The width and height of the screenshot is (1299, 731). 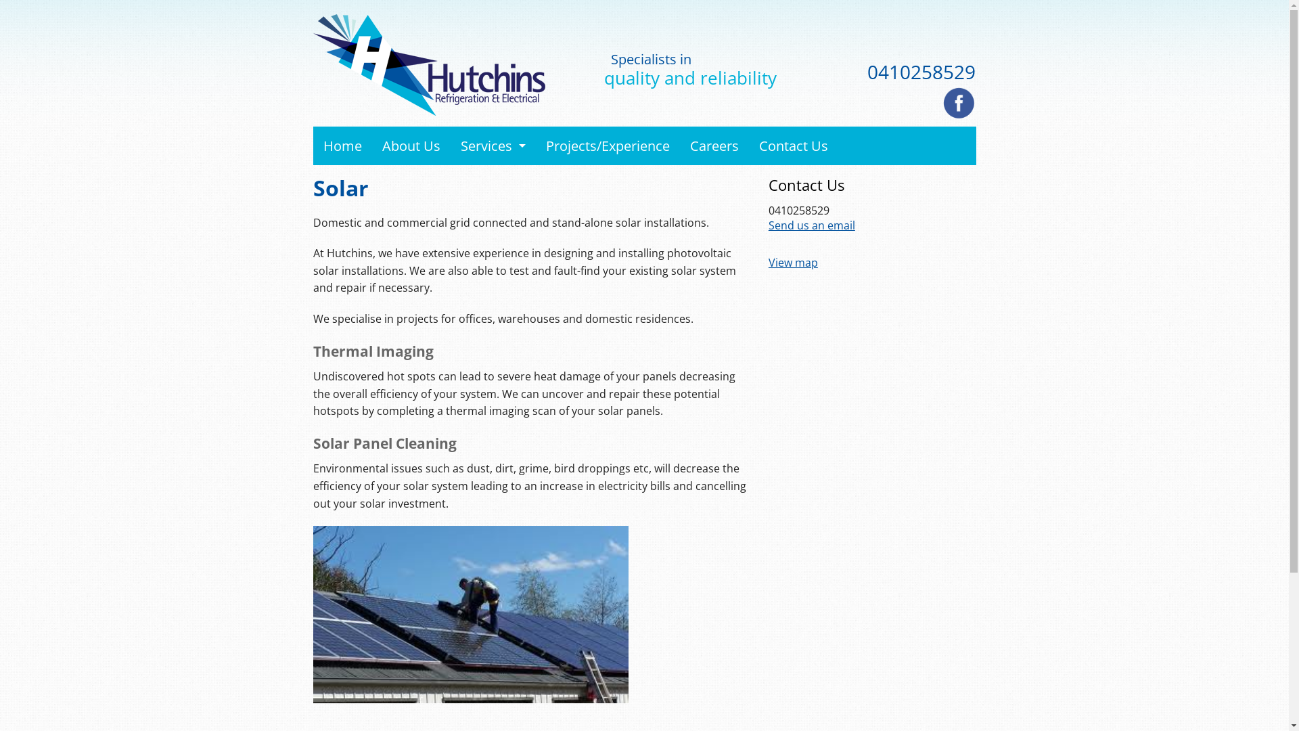 What do you see at coordinates (445, 65) in the screenshot?
I see `Hutchins Refrigeration & Electrical` at bounding box center [445, 65].